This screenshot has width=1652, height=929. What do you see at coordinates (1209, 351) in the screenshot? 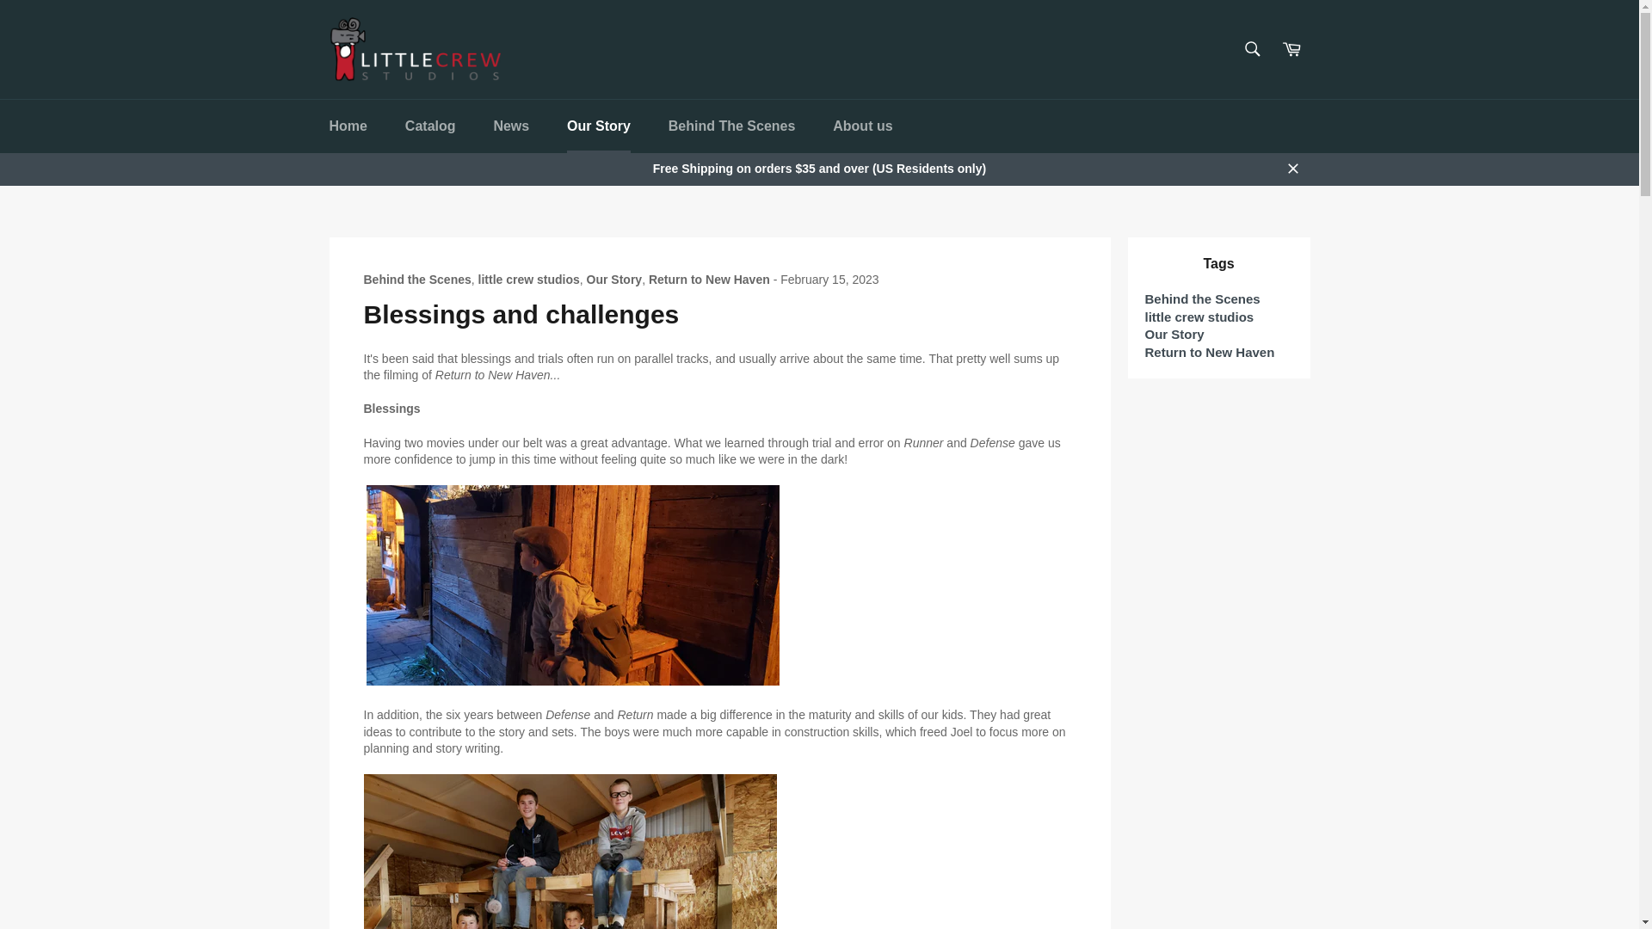
I see `Return to New Haven` at bounding box center [1209, 351].